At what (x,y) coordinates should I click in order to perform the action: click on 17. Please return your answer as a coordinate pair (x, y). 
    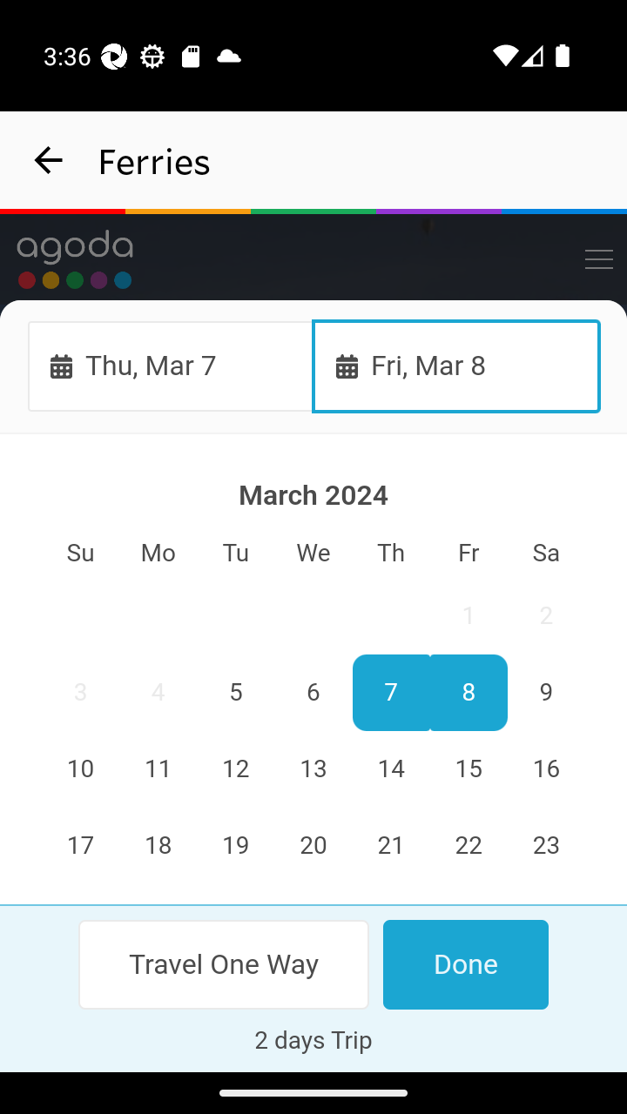
    Looking at the image, I should click on (81, 846).